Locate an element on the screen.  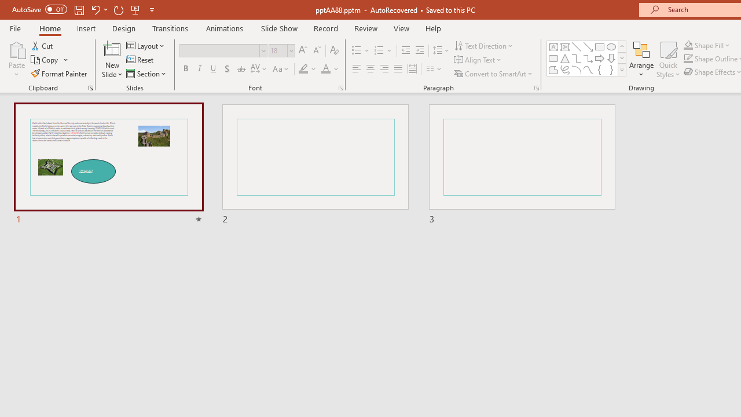
Bold is located at coordinates (185, 69).